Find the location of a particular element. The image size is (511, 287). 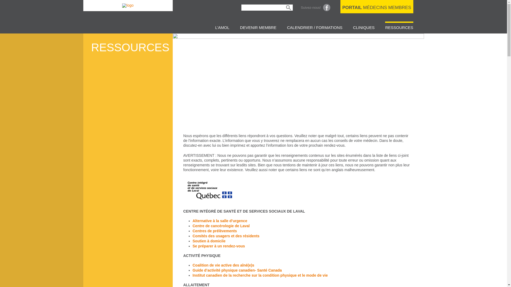

CLINIQUES is located at coordinates (364, 27).